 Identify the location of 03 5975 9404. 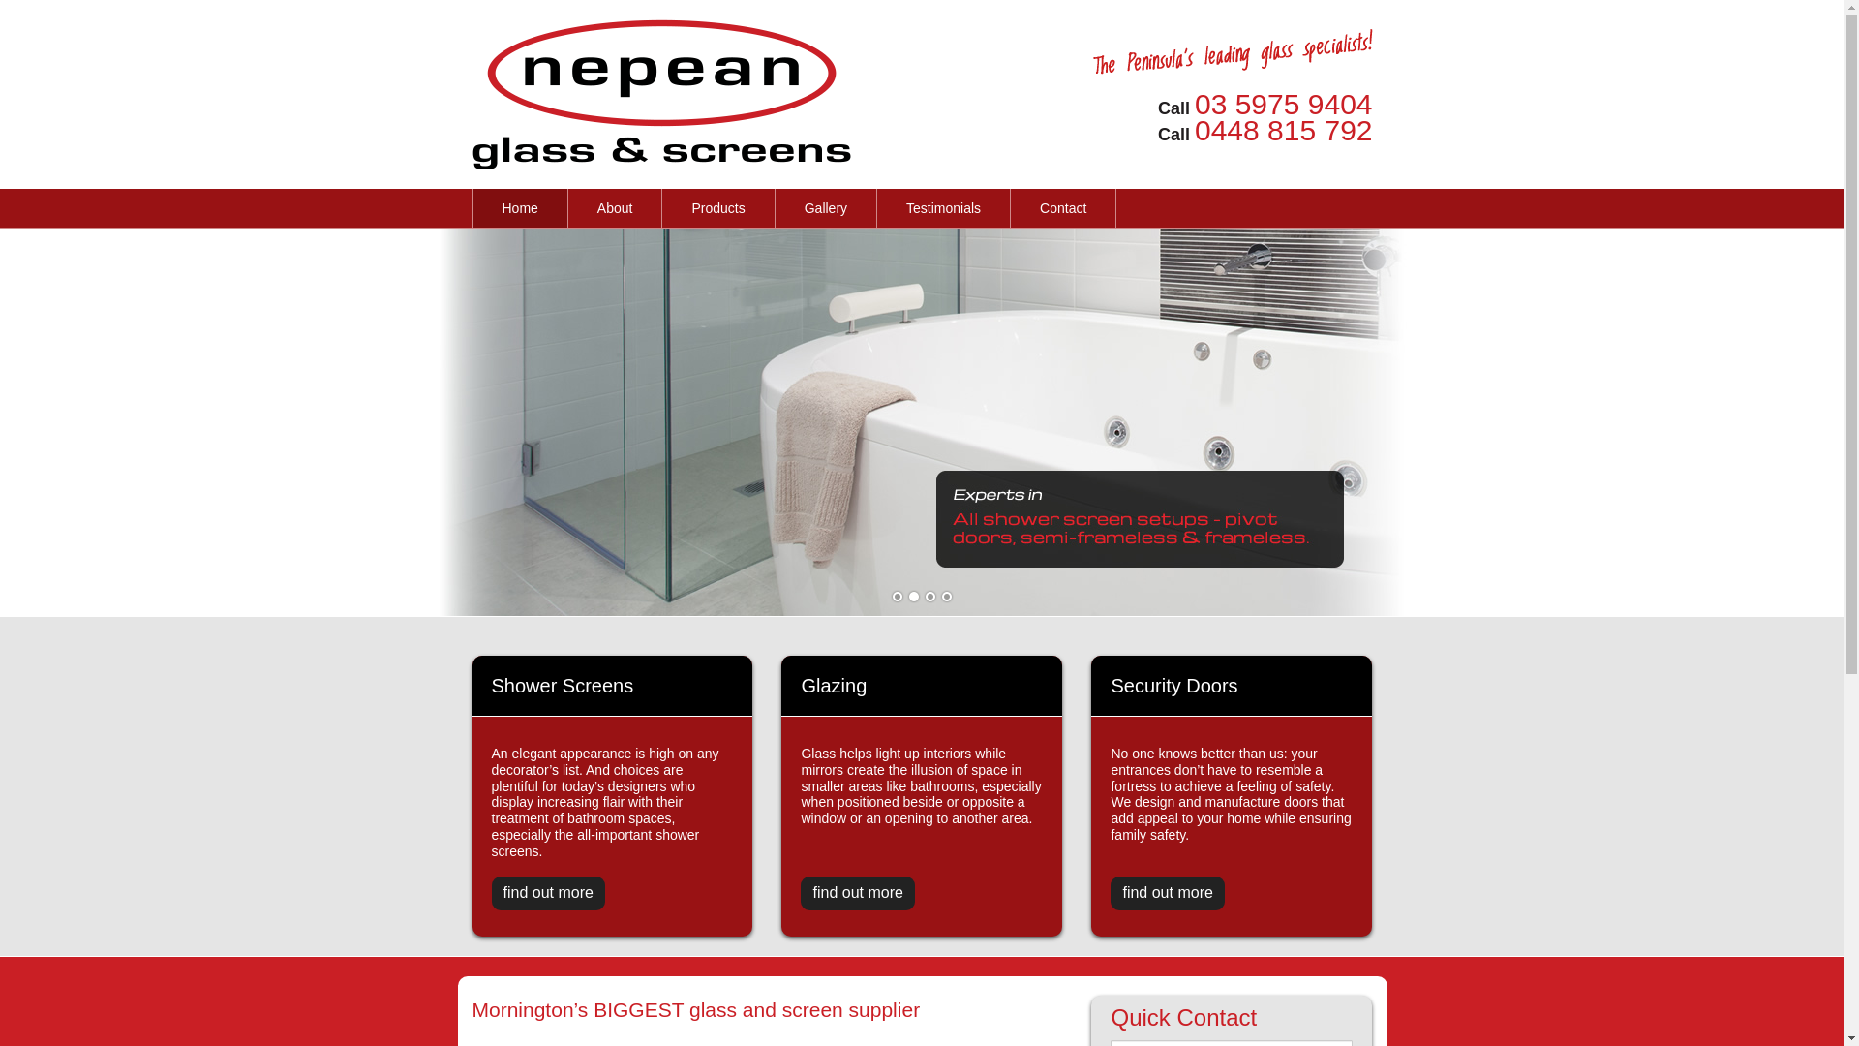
(1284, 105).